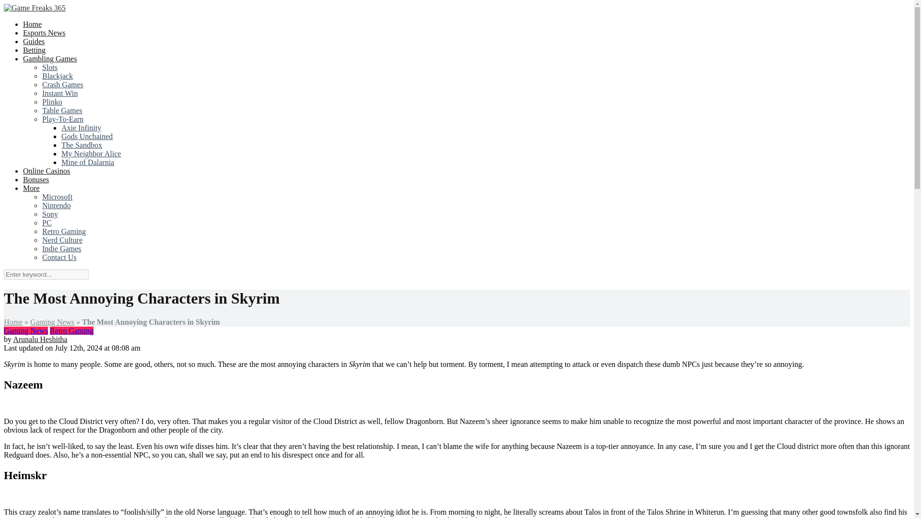 The image size is (921, 518). Describe the element at coordinates (82, 128) in the screenshot. I see `Axie Infinity` at that location.